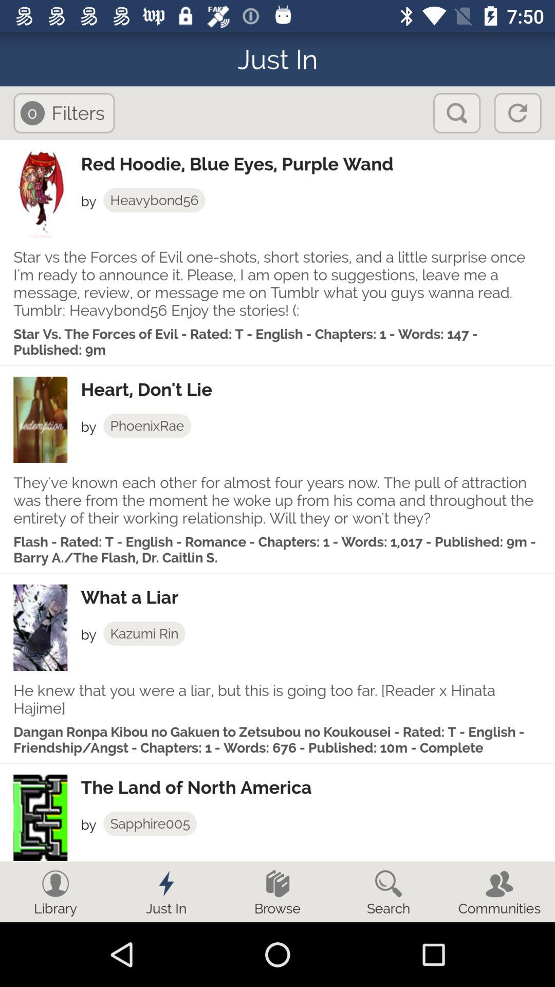  I want to click on tap the icon above they ve known, so click(147, 426).